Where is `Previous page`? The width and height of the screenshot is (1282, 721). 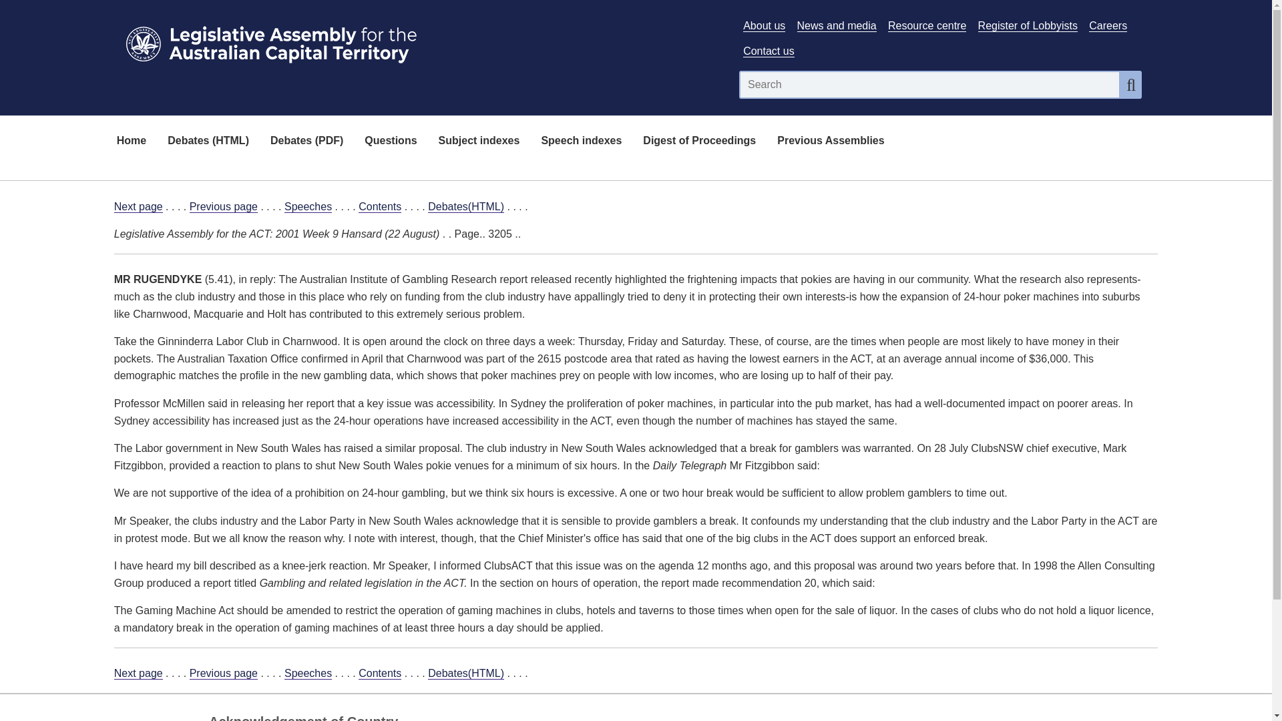 Previous page is located at coordinates (223, 207).